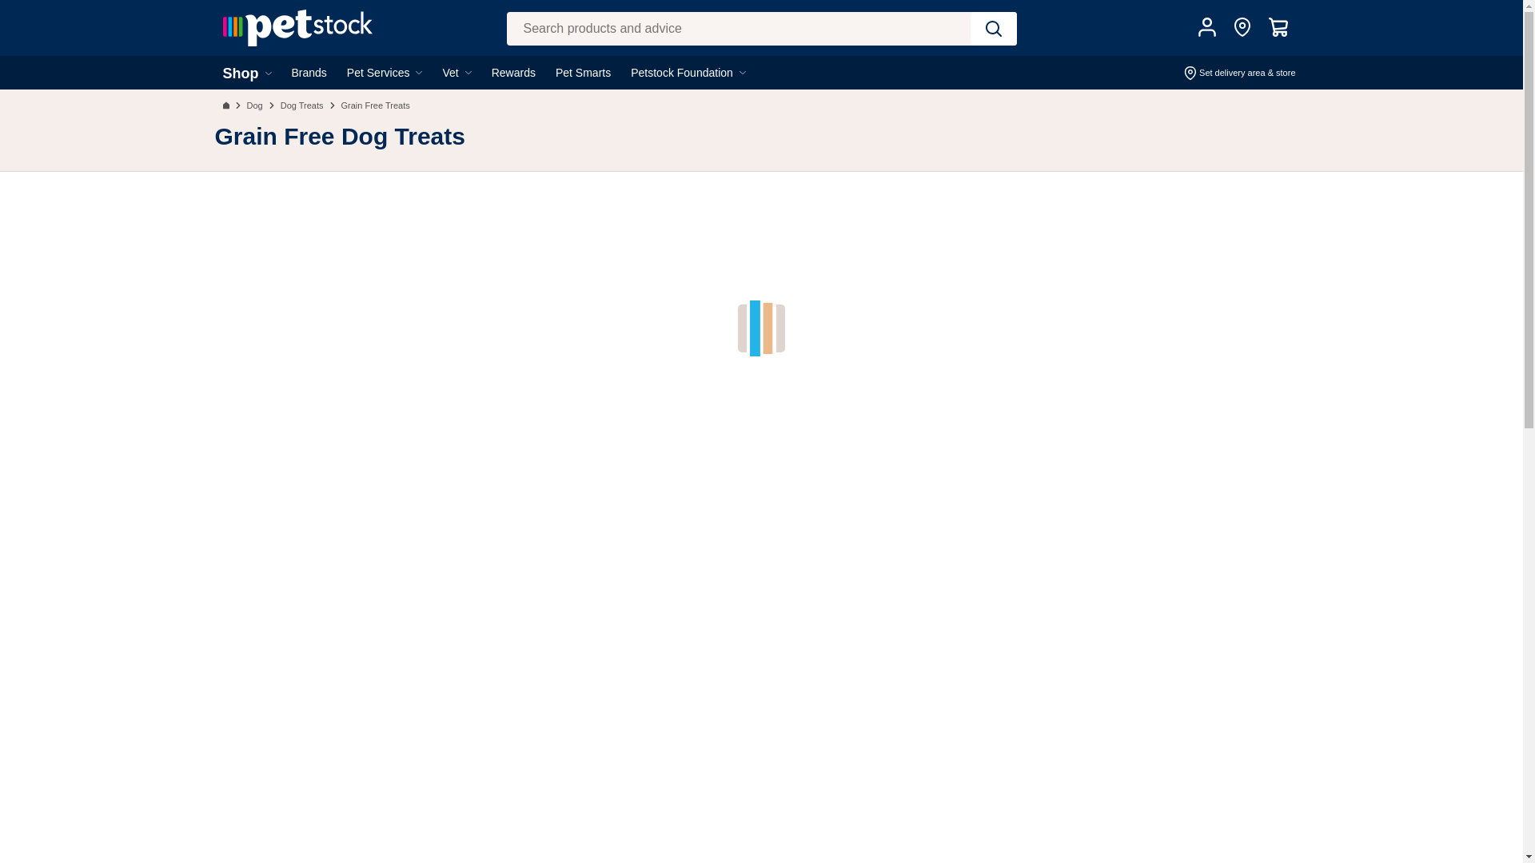 The width and height of the screenshot is (1535, 863). Describe the element at coordinates (254, 105) in the screenshot. I see `Dog` at that location.